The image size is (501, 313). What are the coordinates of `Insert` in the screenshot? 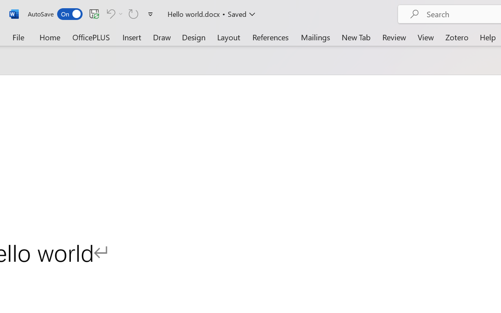 It's located at (132, 37).